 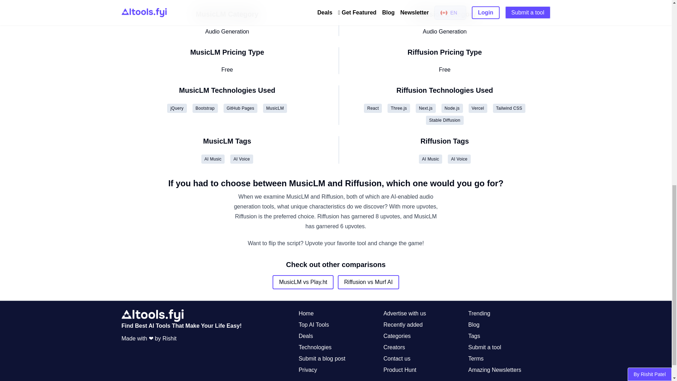 What do you see at coordinates (314, 325) in the screenshot?
I see `Top AI Tools` at bounding box center [314, 325].